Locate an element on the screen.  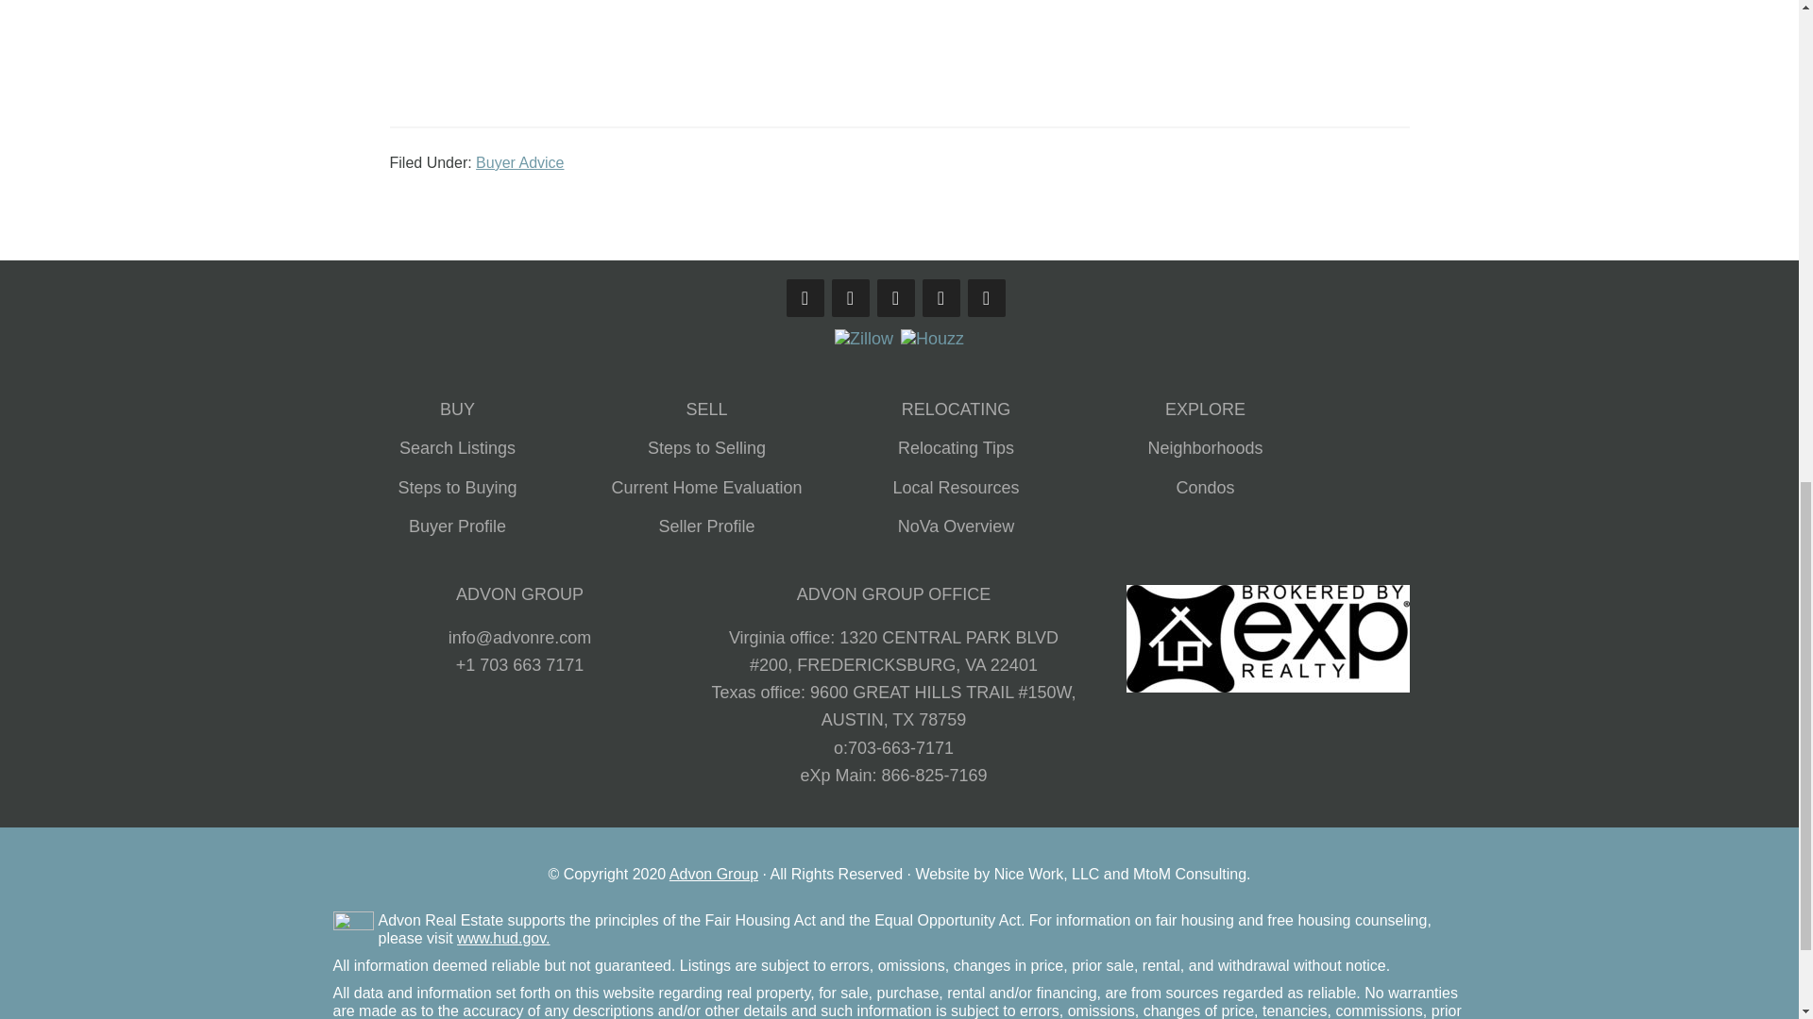
Zillow is located at coordinates (863, 339).